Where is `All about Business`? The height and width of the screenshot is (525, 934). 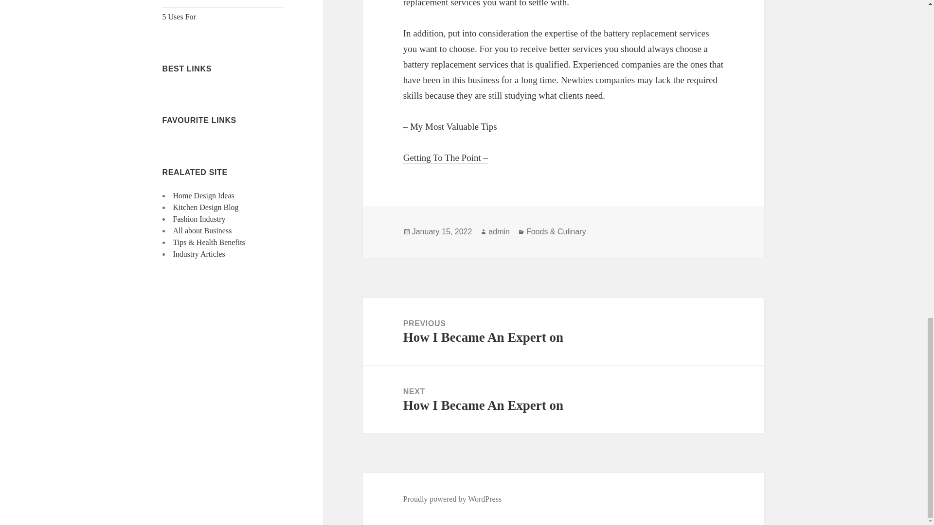
All about Business is located at coordinates (202, 230).